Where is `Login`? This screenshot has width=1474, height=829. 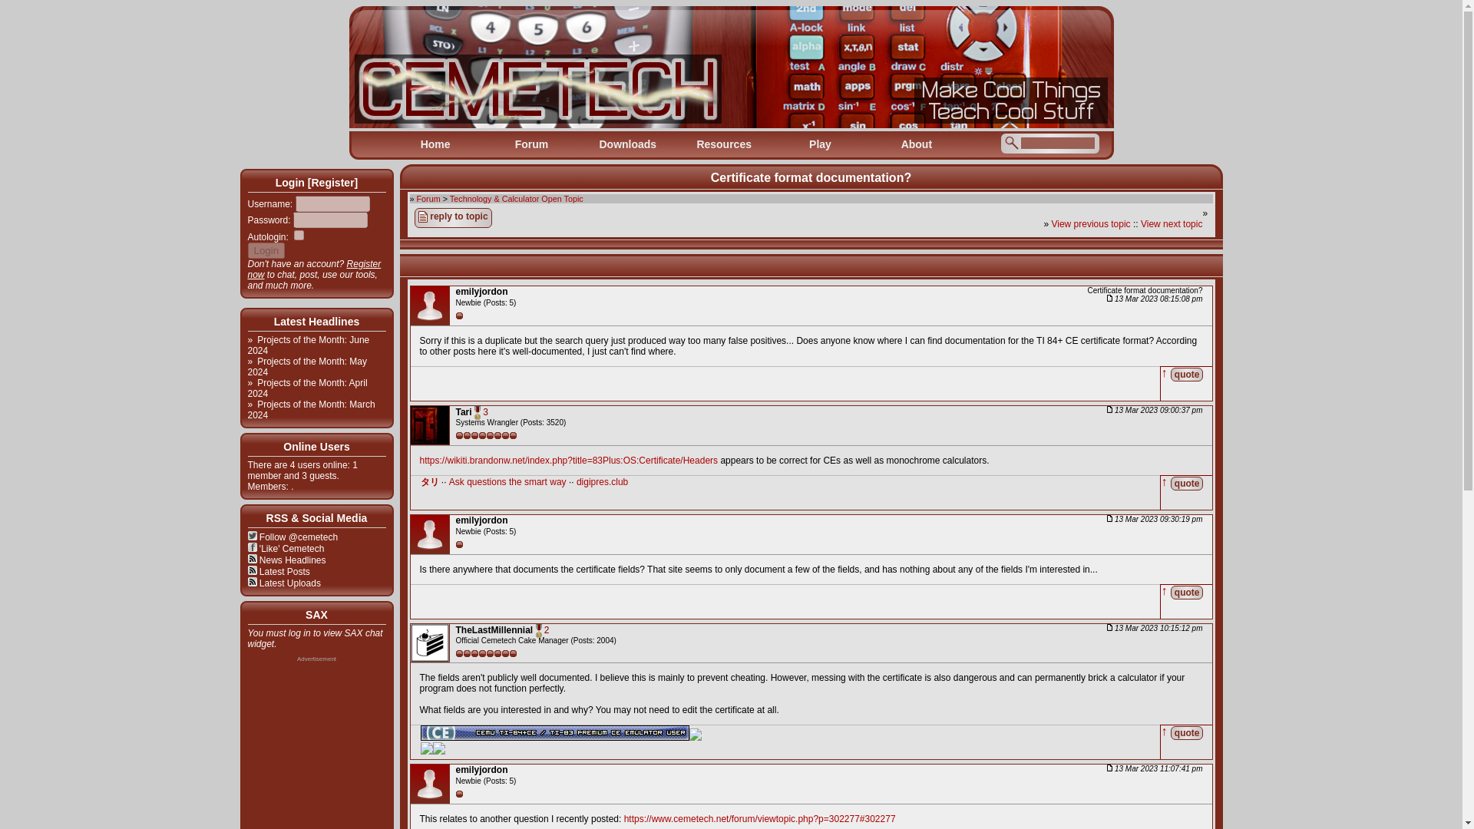
Login is located at coordinates (266, 250).